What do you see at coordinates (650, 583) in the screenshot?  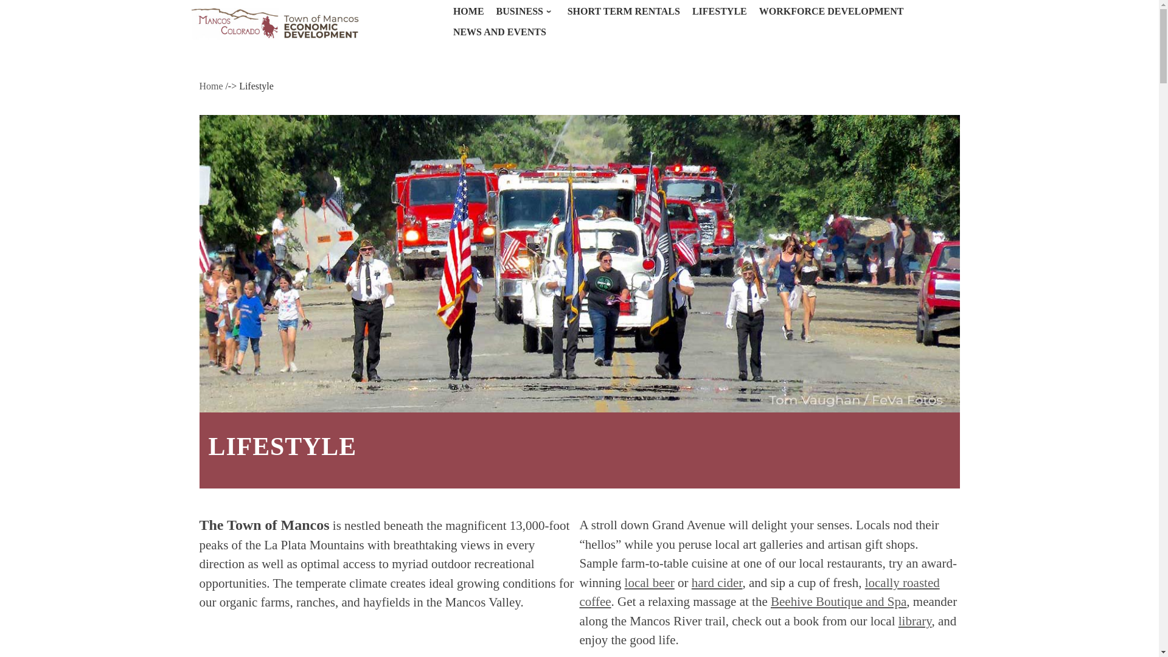 I see `local beer` at bounding box center [650, 583].